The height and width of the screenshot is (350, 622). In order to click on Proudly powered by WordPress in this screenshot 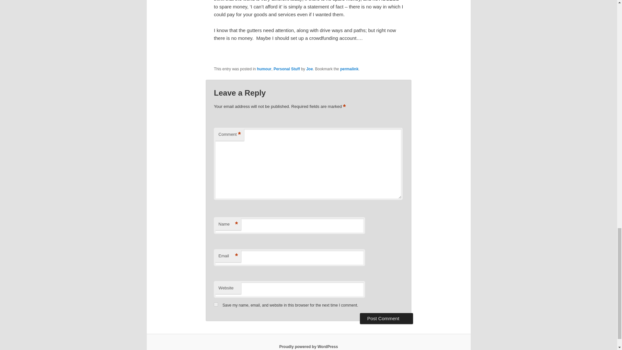, I will do `click(308, 346)`.